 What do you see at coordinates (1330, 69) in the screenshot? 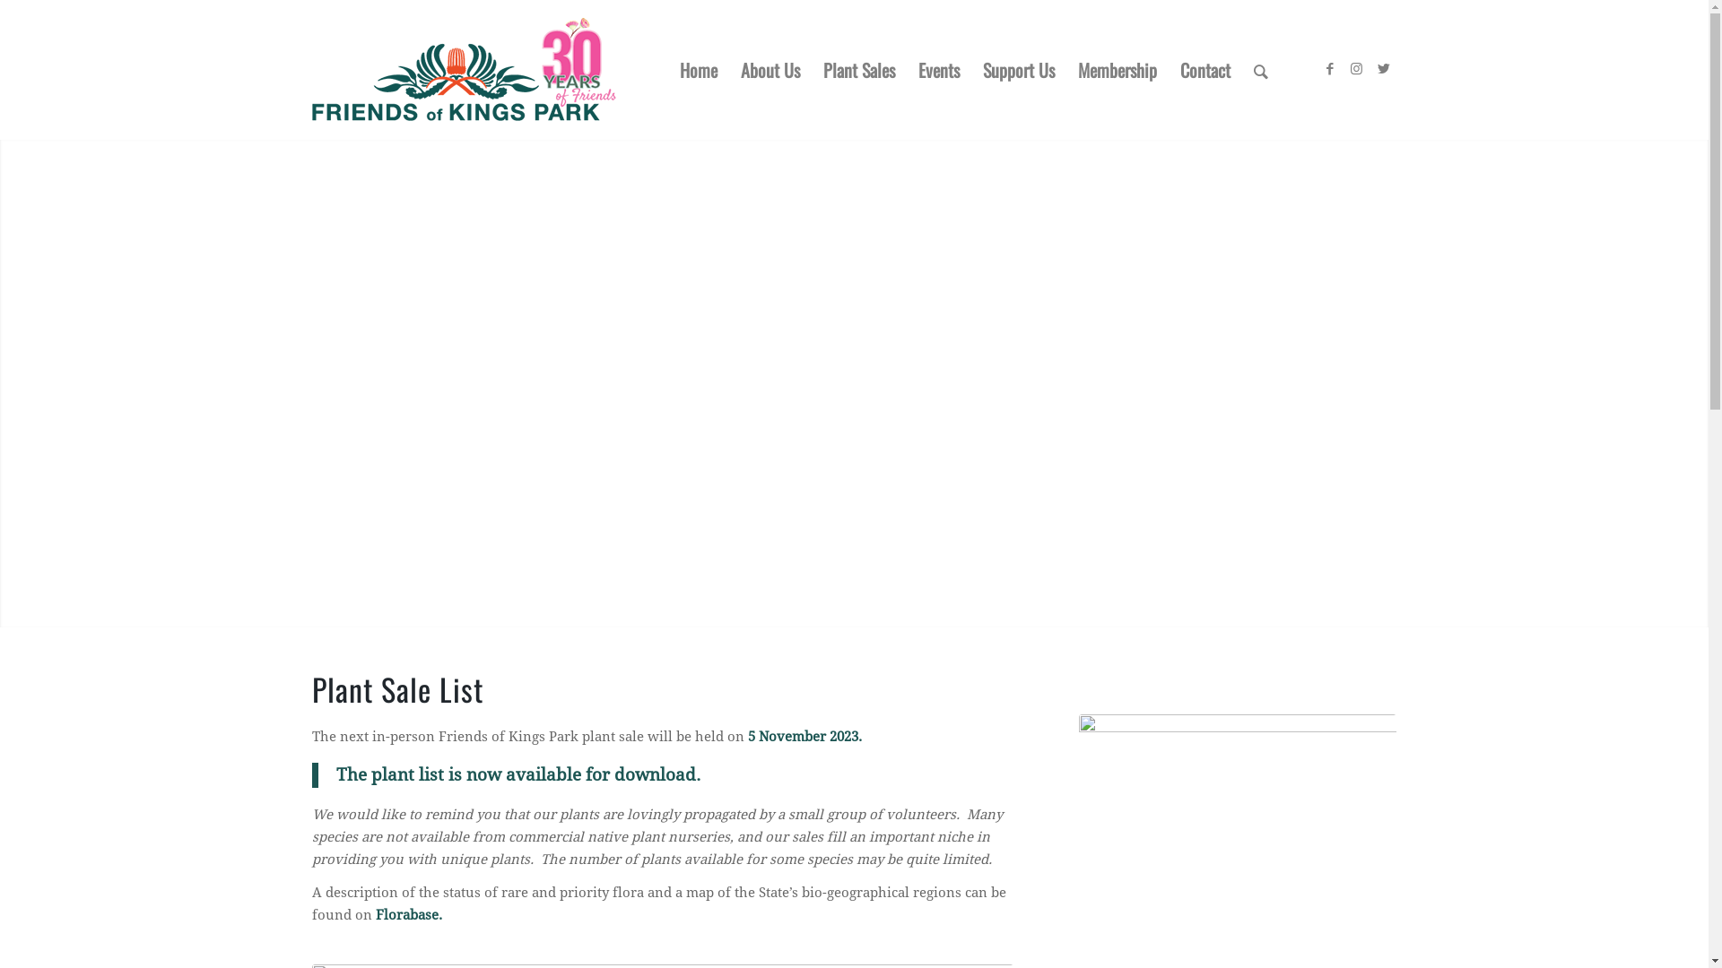
I see `Facebook` at bounding box center [1330, 69].